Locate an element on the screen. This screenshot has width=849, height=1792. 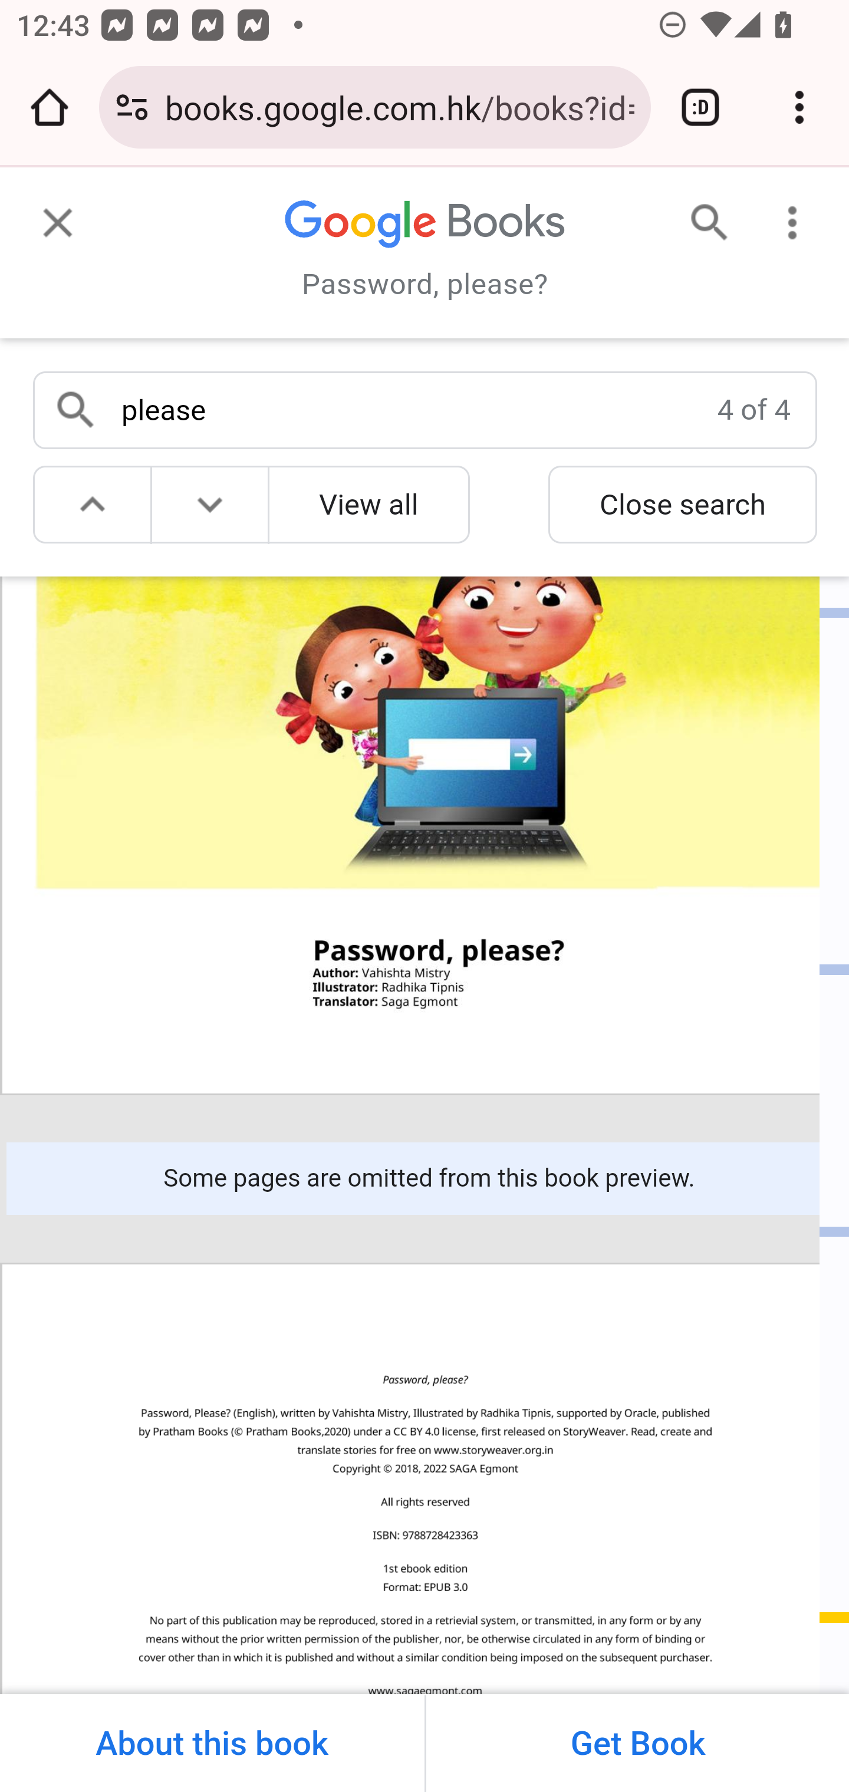
Previous result is located at coordinates (93, 509).